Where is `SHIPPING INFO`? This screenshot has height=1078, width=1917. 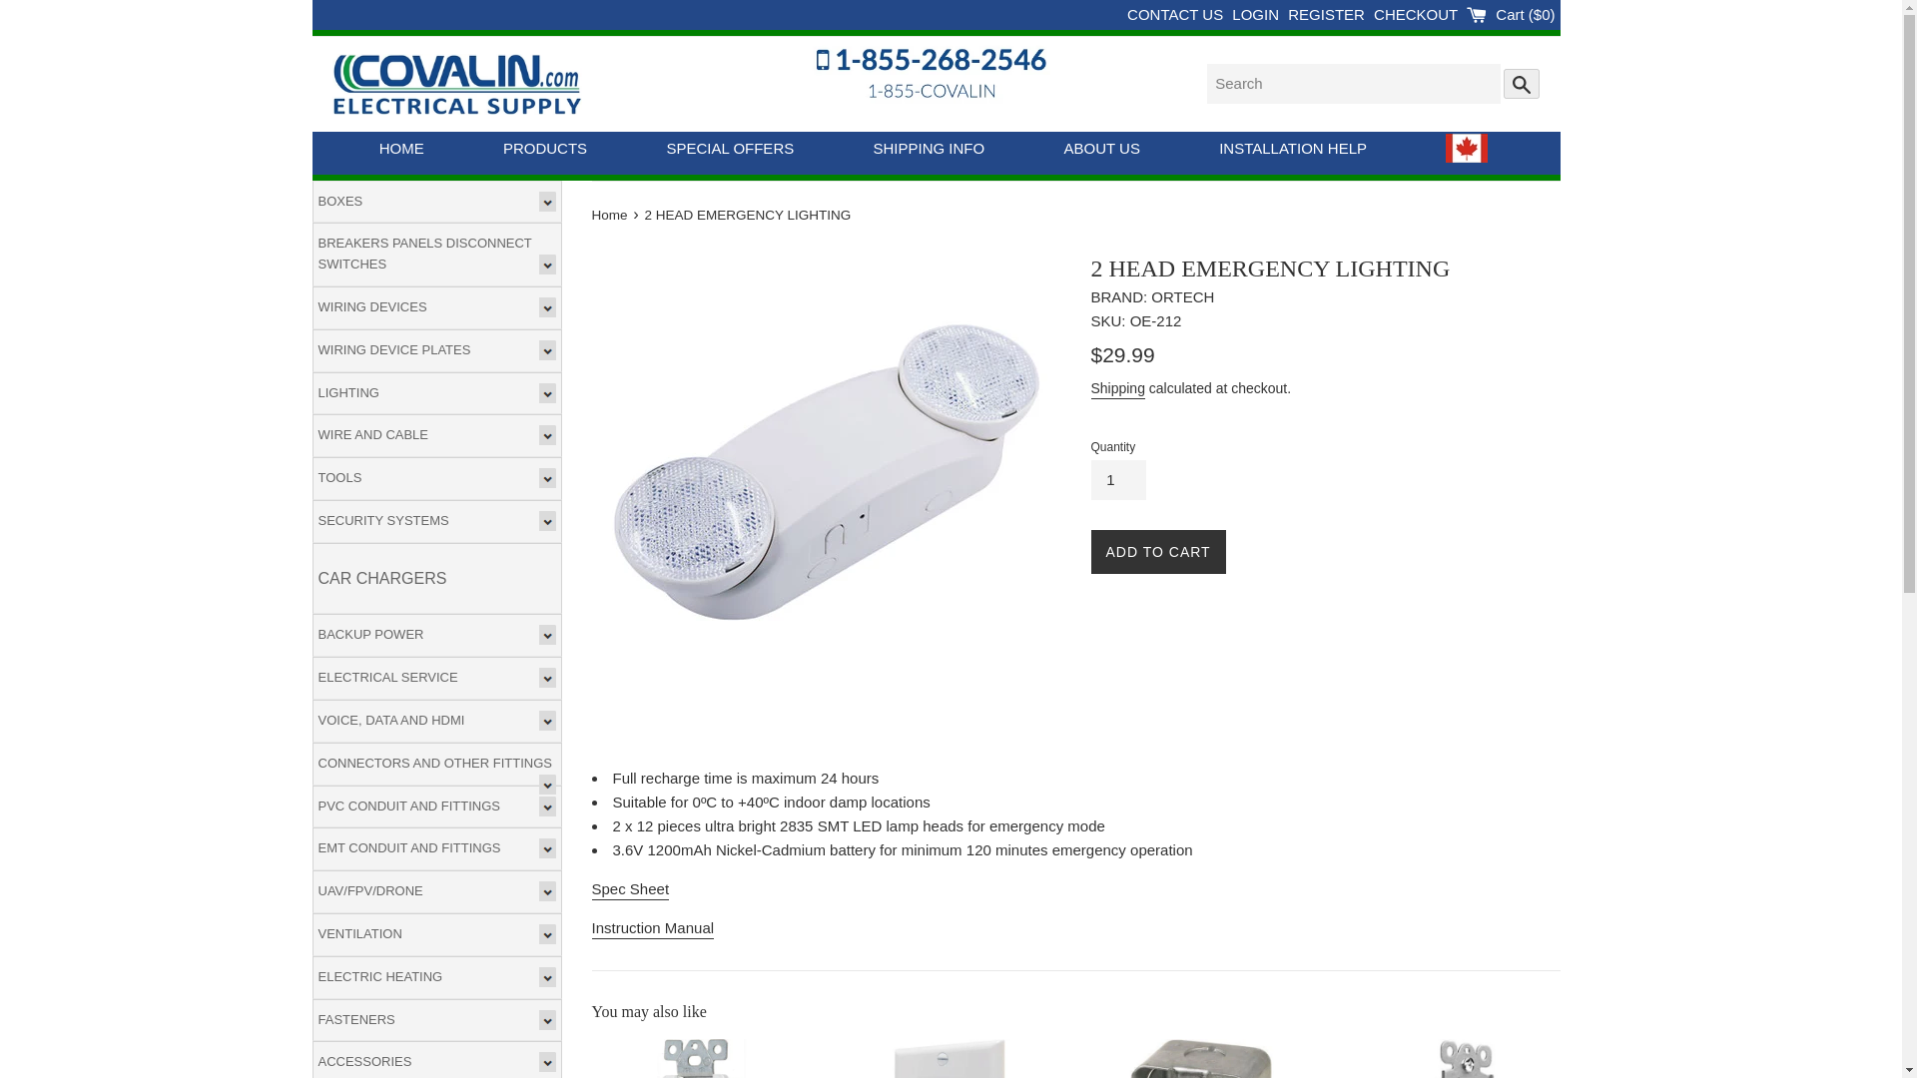 SHIPPING INFO is located at coordinates (929, 152).